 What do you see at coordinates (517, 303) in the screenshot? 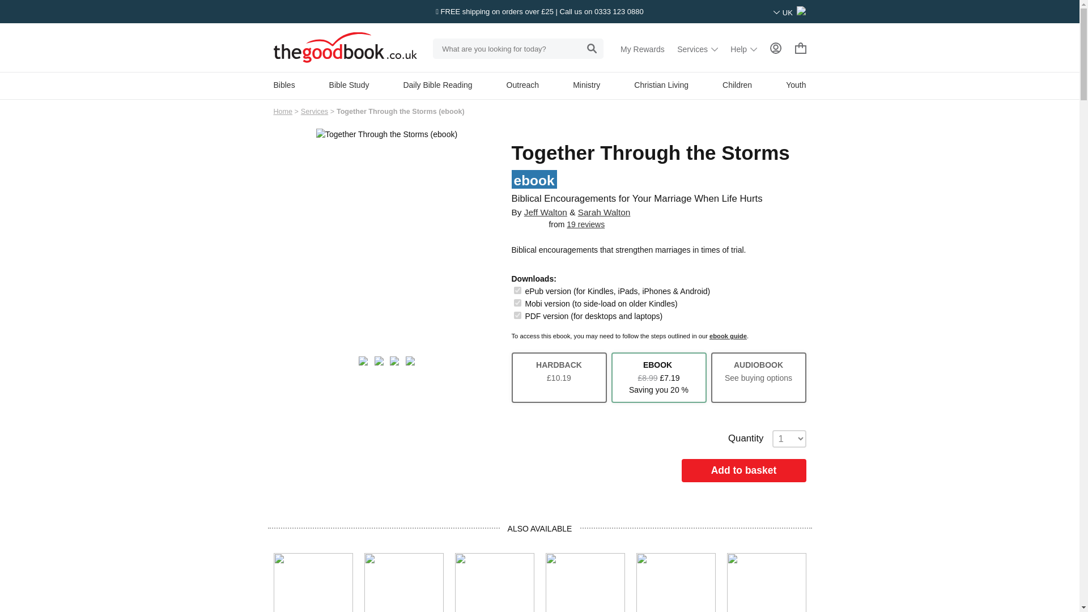
I see `1` at bounding box center [517, 303].